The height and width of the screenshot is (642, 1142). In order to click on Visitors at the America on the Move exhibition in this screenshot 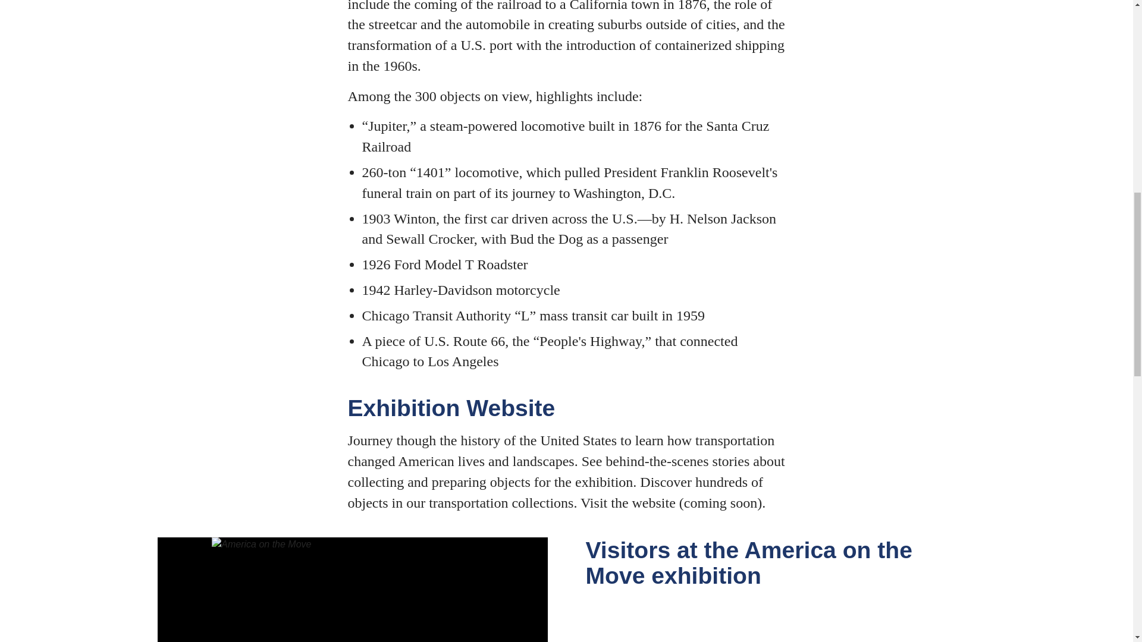, I will do `click(352, 590)`.